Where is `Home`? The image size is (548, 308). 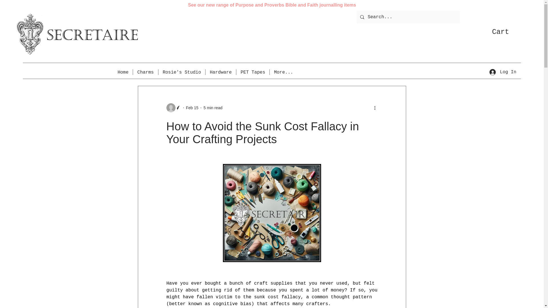 Home is located at coordinates (123, 72).